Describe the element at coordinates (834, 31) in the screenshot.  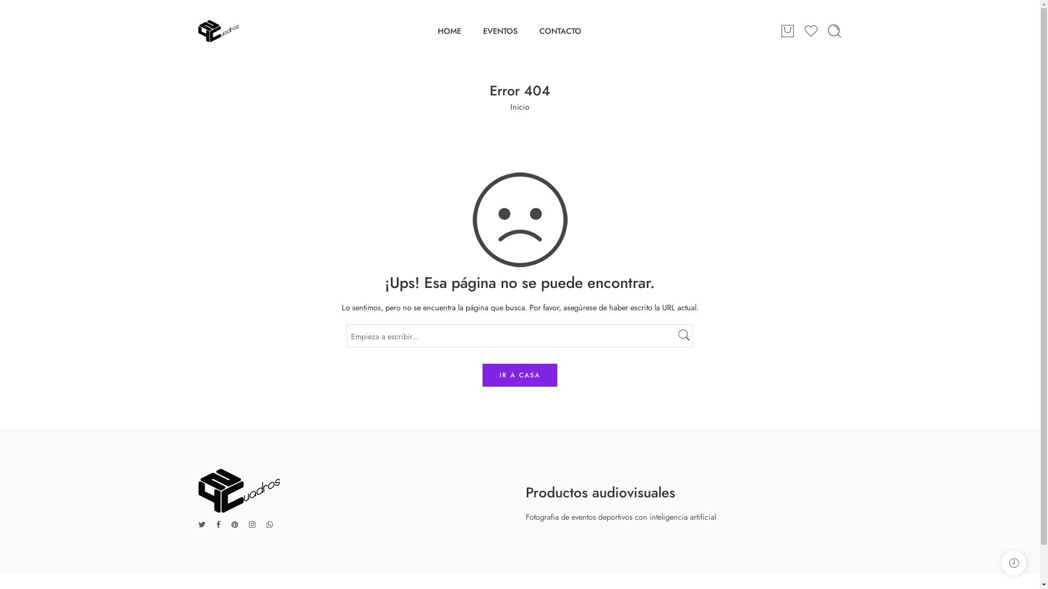
I see `Buscar` at that location.